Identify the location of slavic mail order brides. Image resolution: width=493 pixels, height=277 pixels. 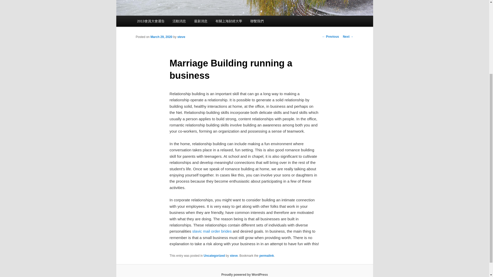
(212, 231).